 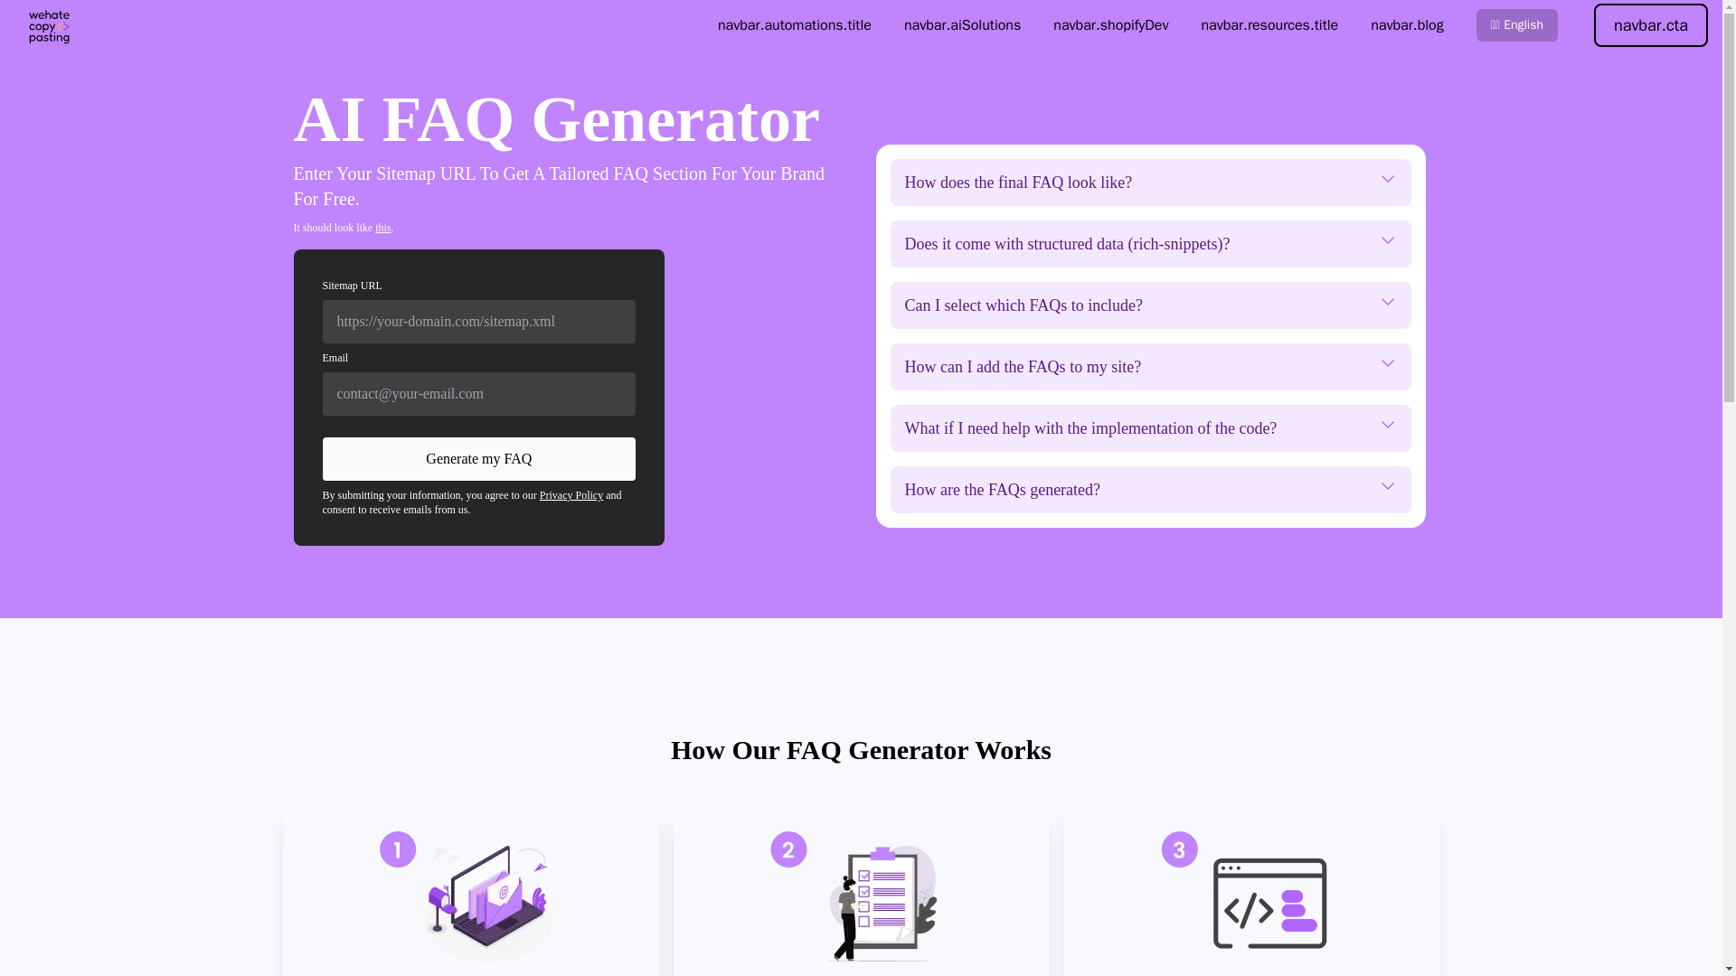 I want to click on How are the FAQs generated?, so click(x=1149, y=490).